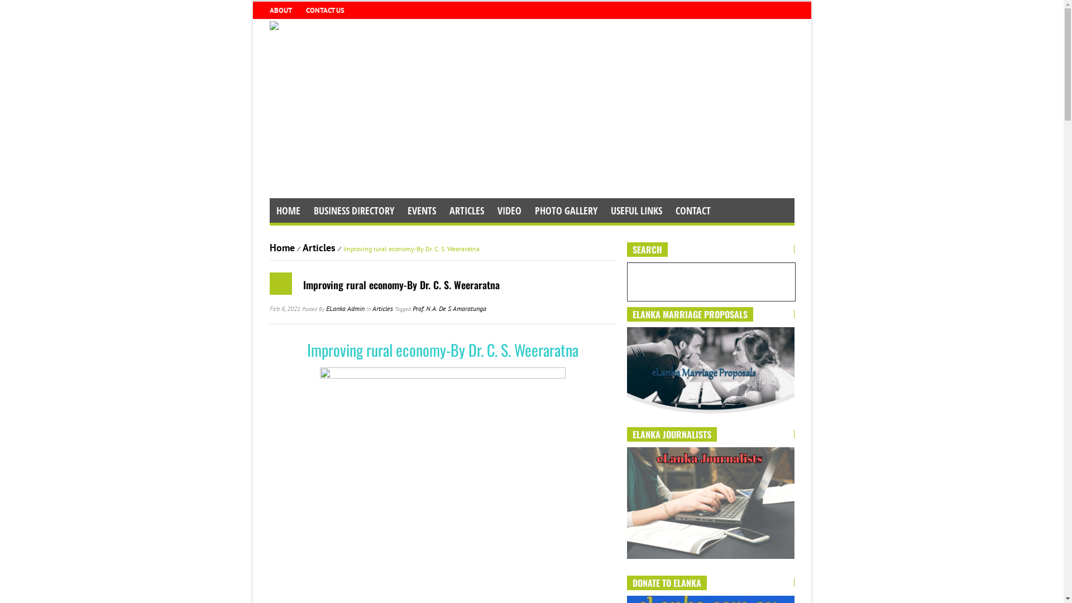 The width and height of the screenshot is (1072, 603). I want to click on Articles, so click(382, 308).